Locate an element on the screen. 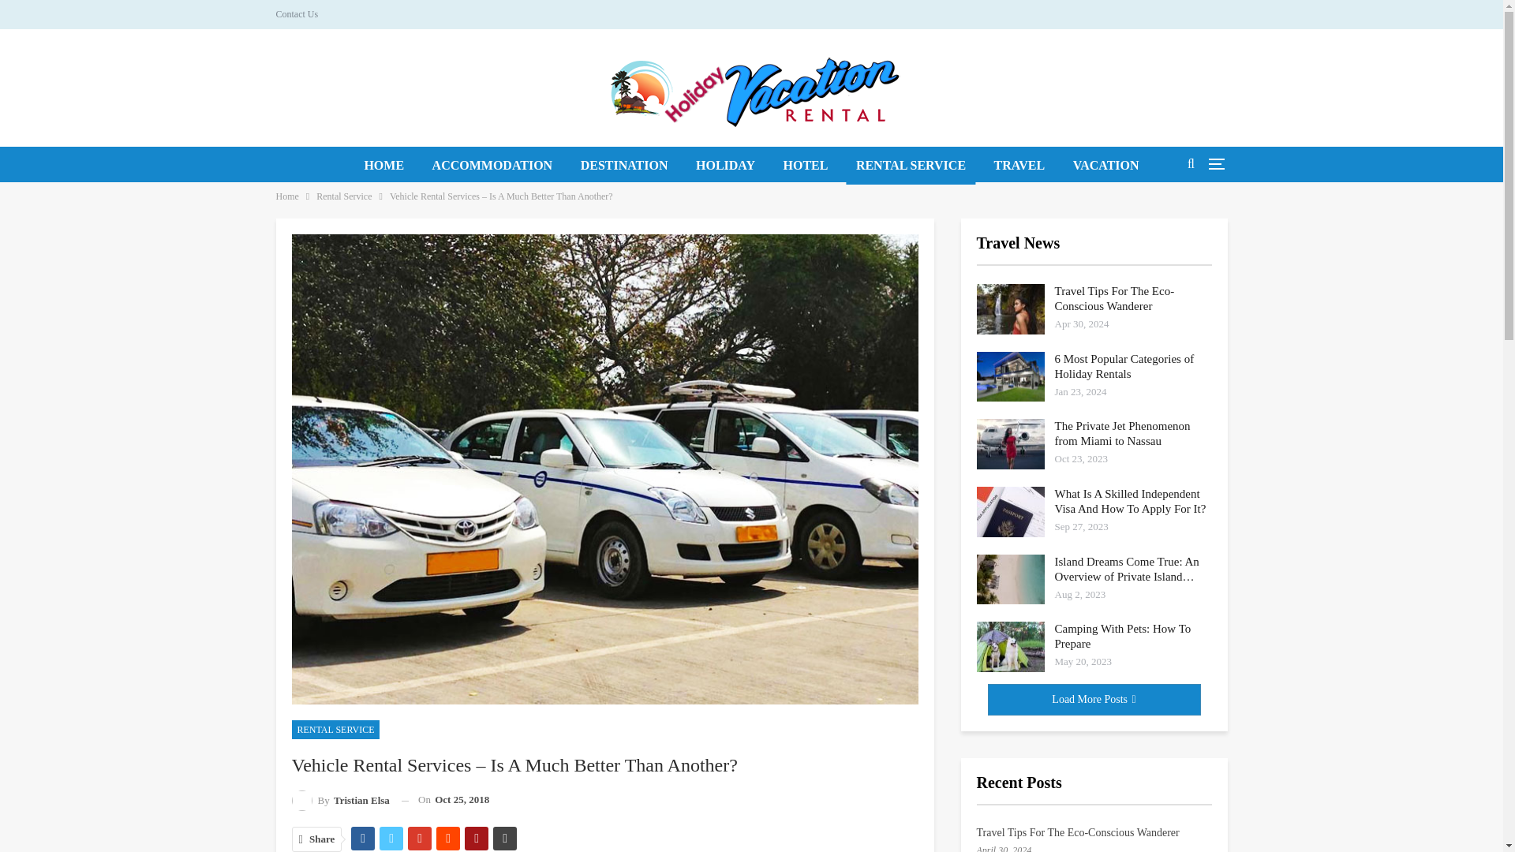 The width and height of the screenshot is (1515, 852). Home is located at coordinates (287, 196).